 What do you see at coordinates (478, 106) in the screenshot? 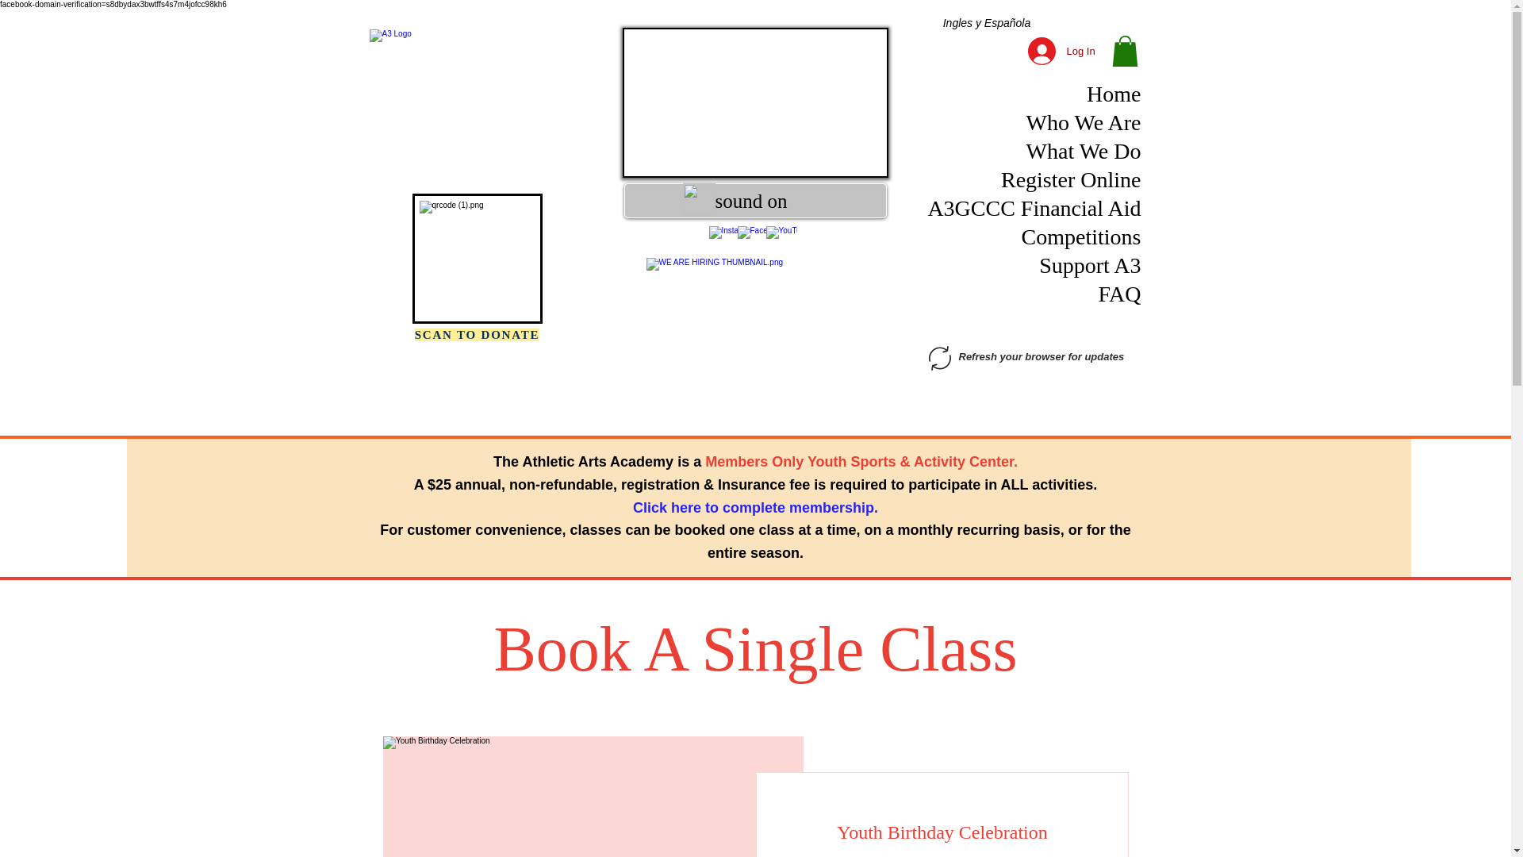
I see `A4 new logo.png` at bounding box center [478, 106].